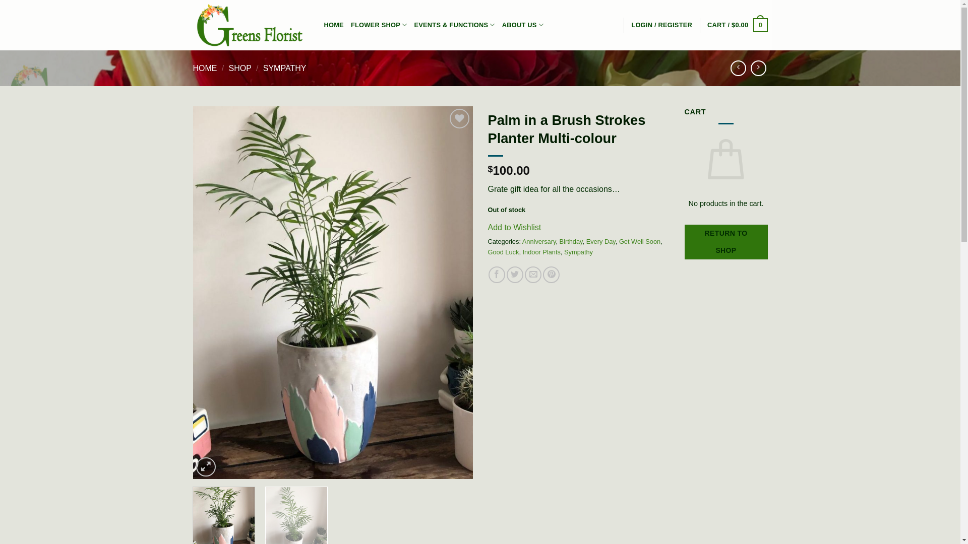 Image resolution: width=968 pixels, height=544 pixels. I want to click on Email to a Friend, so click(533, 275).